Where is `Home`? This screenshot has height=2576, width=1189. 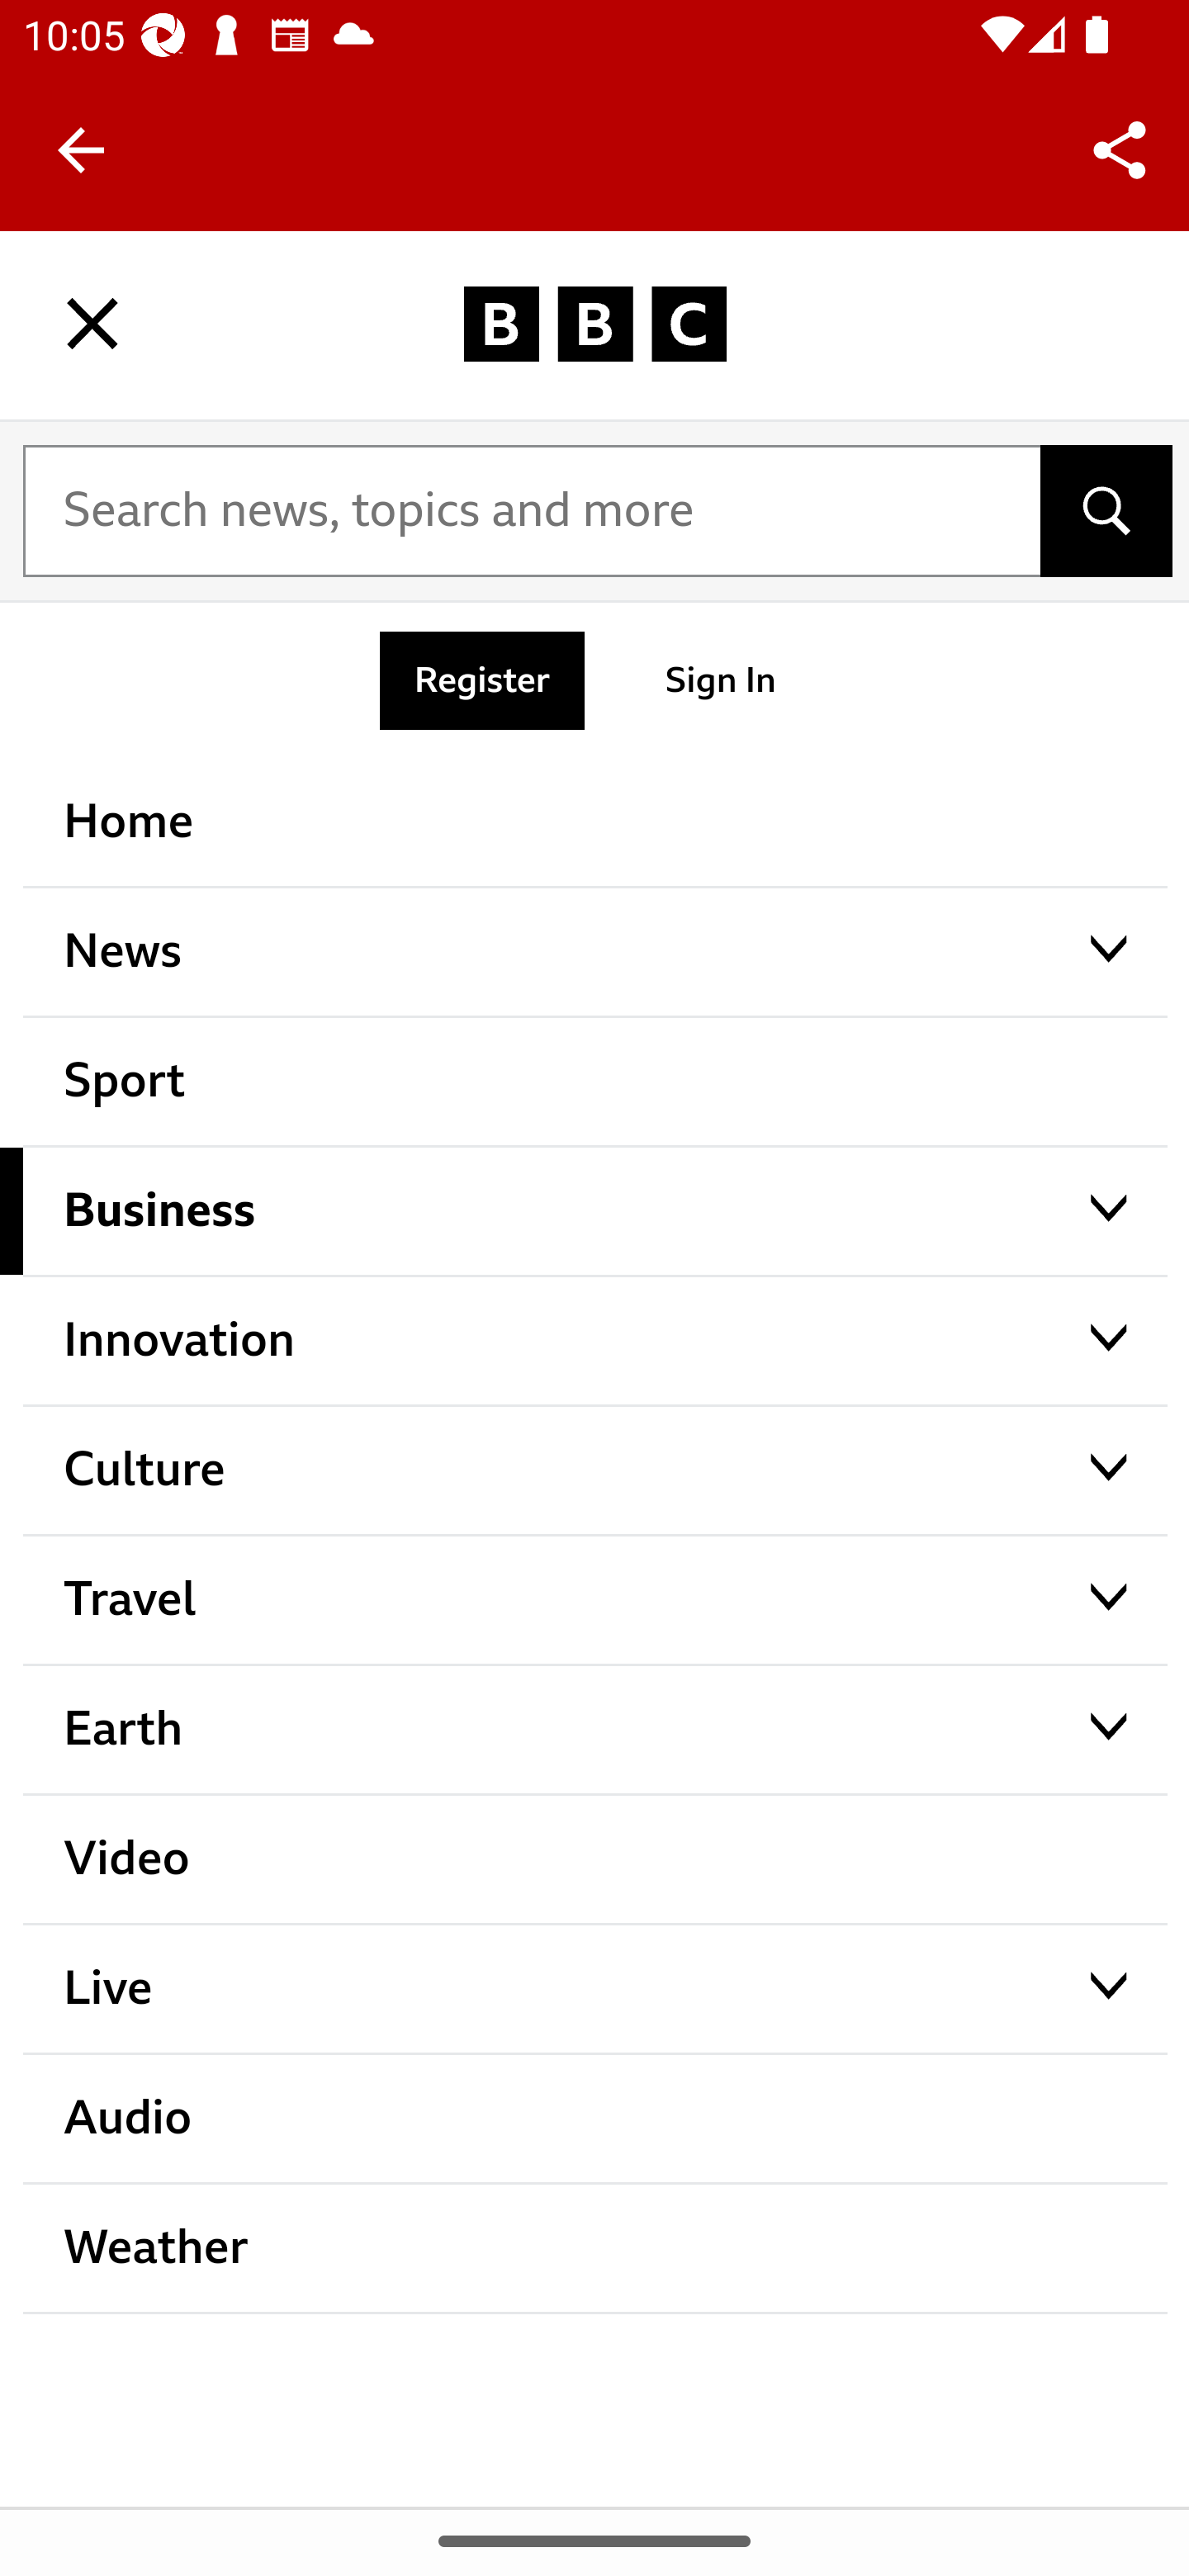 Home is located at coordinates (596, 822).